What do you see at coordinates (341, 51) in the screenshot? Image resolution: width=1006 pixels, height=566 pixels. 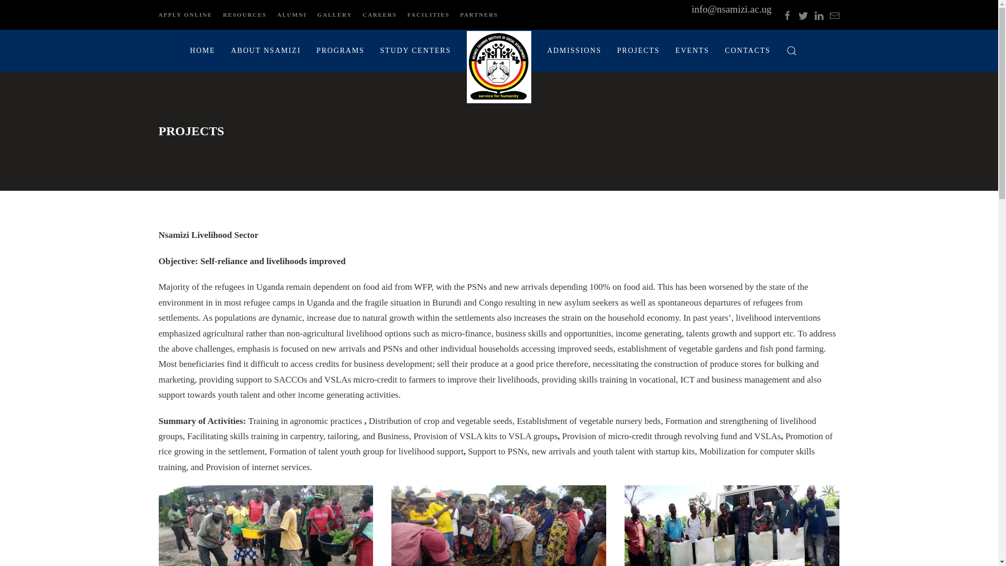 I see `PROGRAMS` at bounding box center [341, 51].